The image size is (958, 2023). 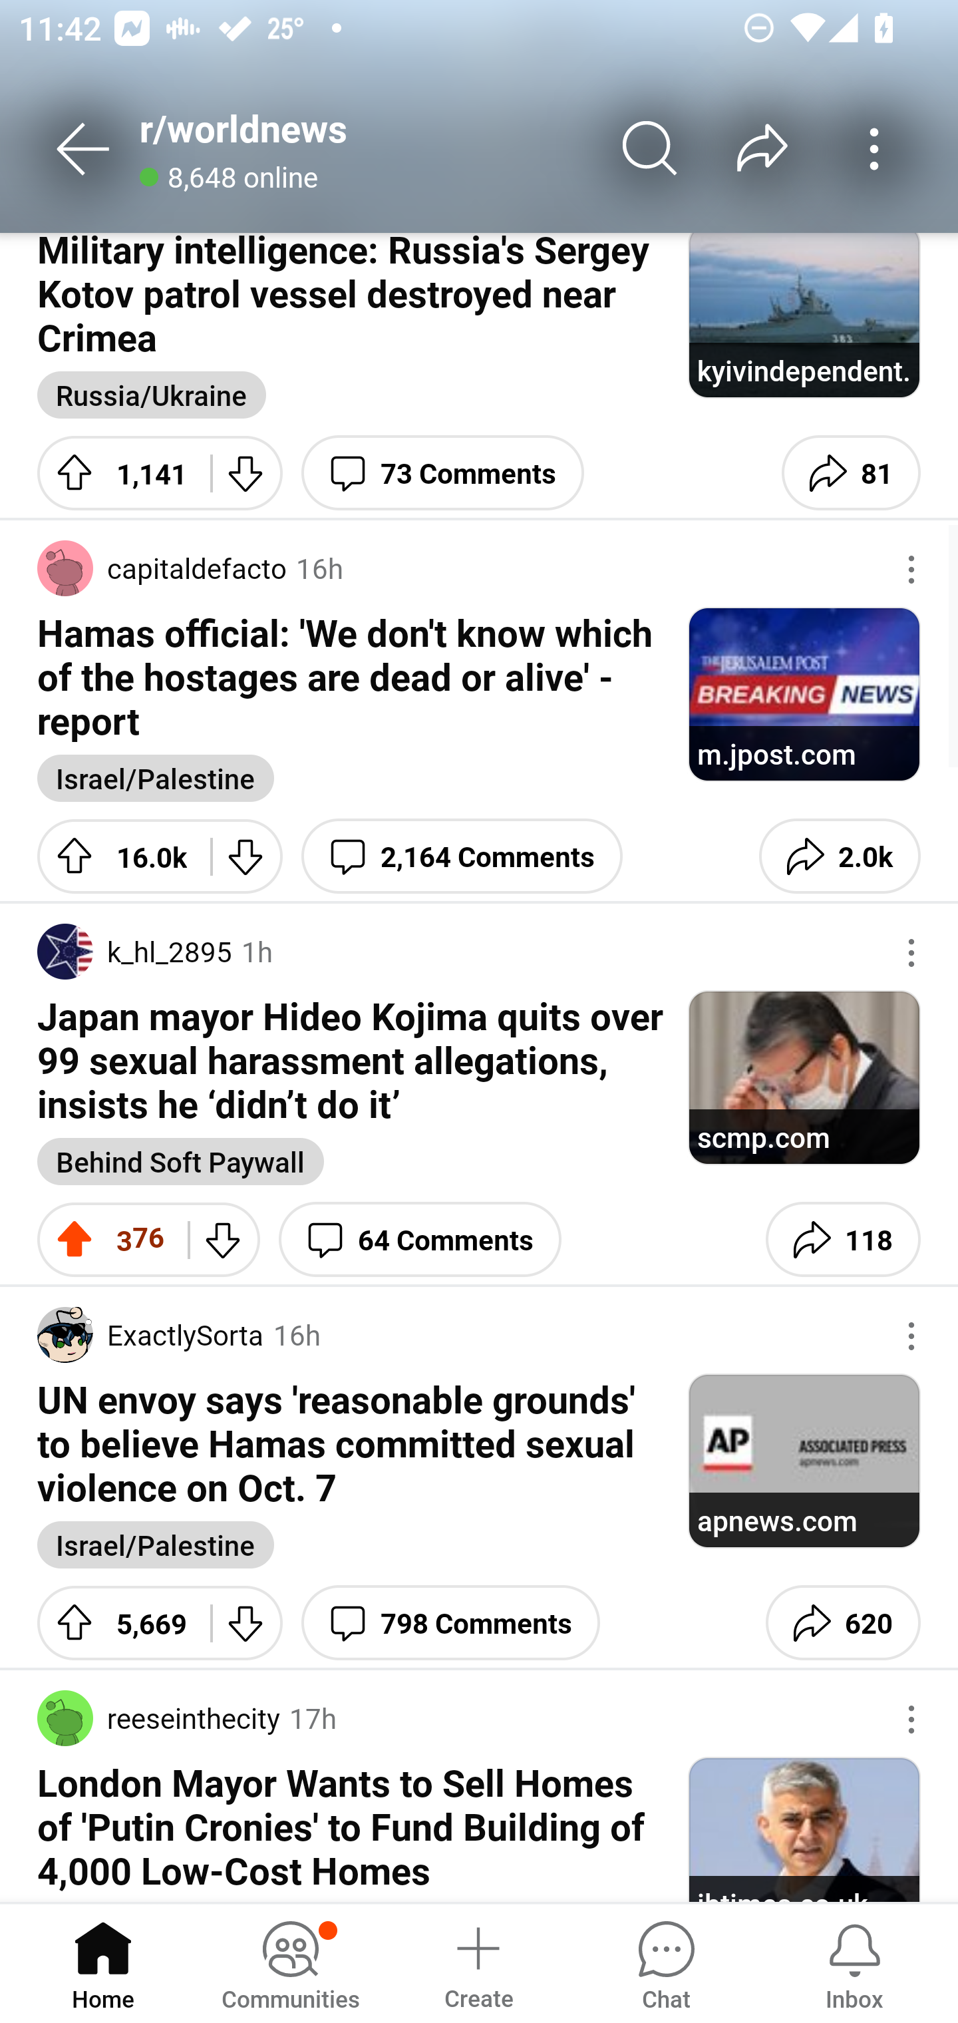 What do you see at coordinates (150, 1334) in the screenshot?
I see `Author ExactlySorta` at bounding box center [150, 1334].